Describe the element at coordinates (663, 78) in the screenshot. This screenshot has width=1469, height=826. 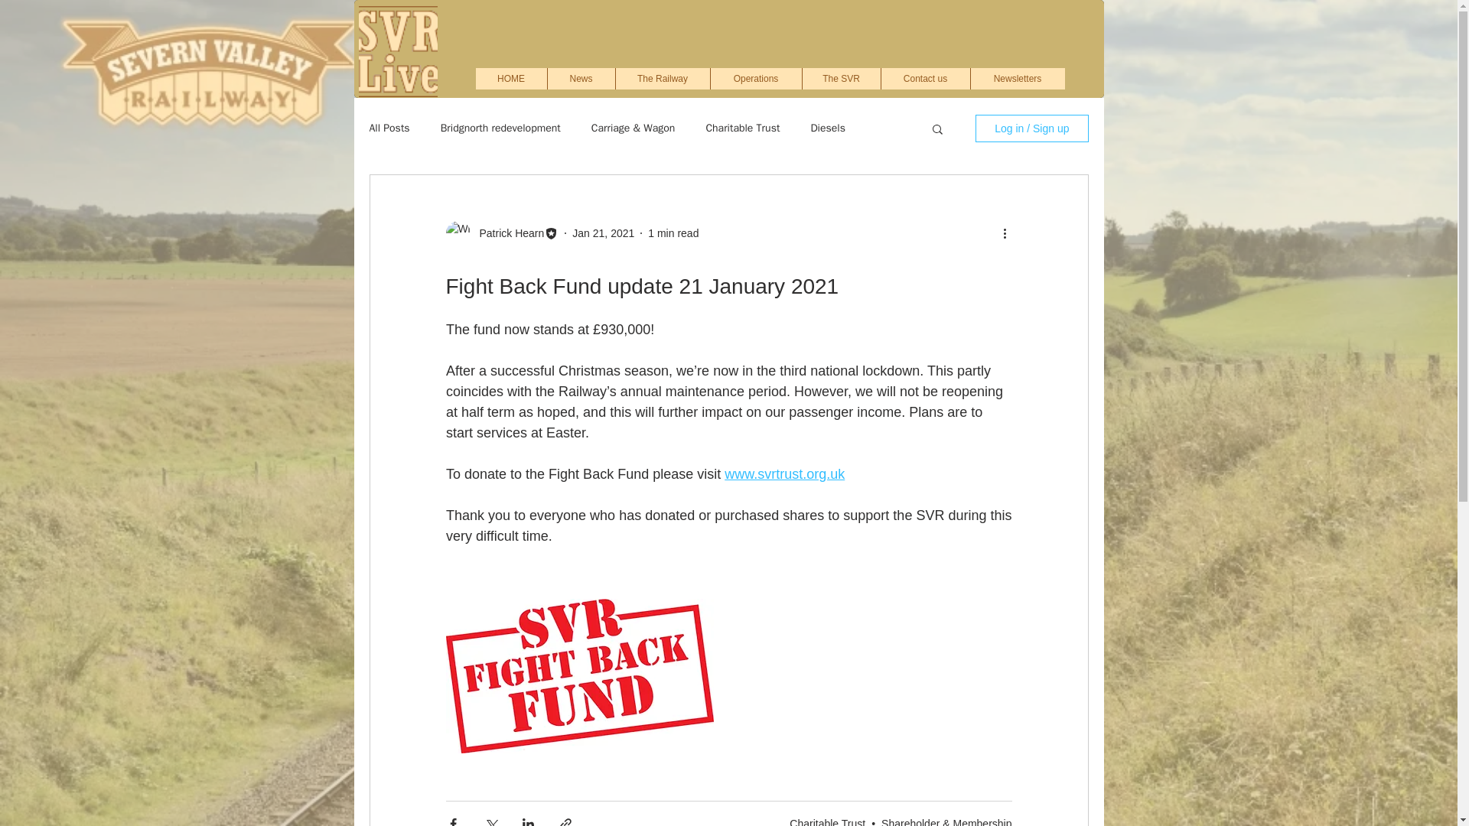
I see `The Railway` at that location.